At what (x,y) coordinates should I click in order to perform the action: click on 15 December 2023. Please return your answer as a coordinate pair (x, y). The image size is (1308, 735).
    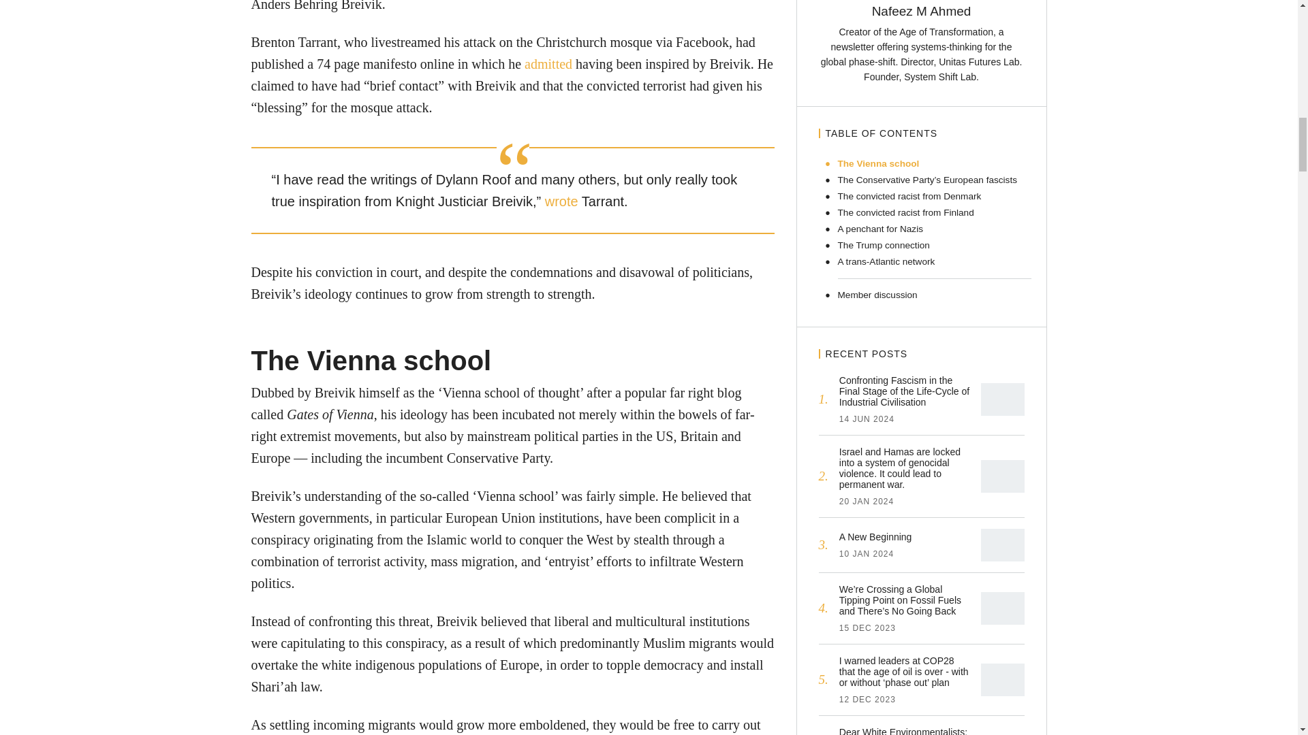
    Looking at the image, I should click on (868, 627).